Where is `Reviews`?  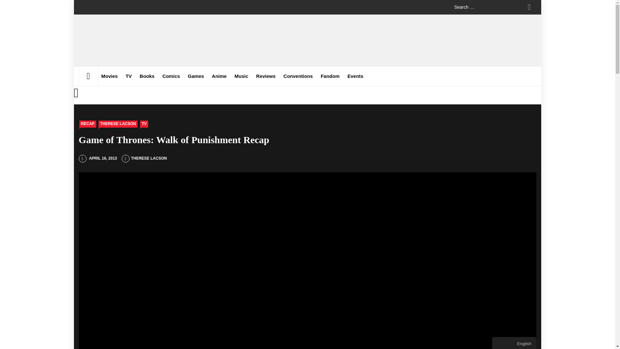
Reviews is located at coordinates (265, 76).